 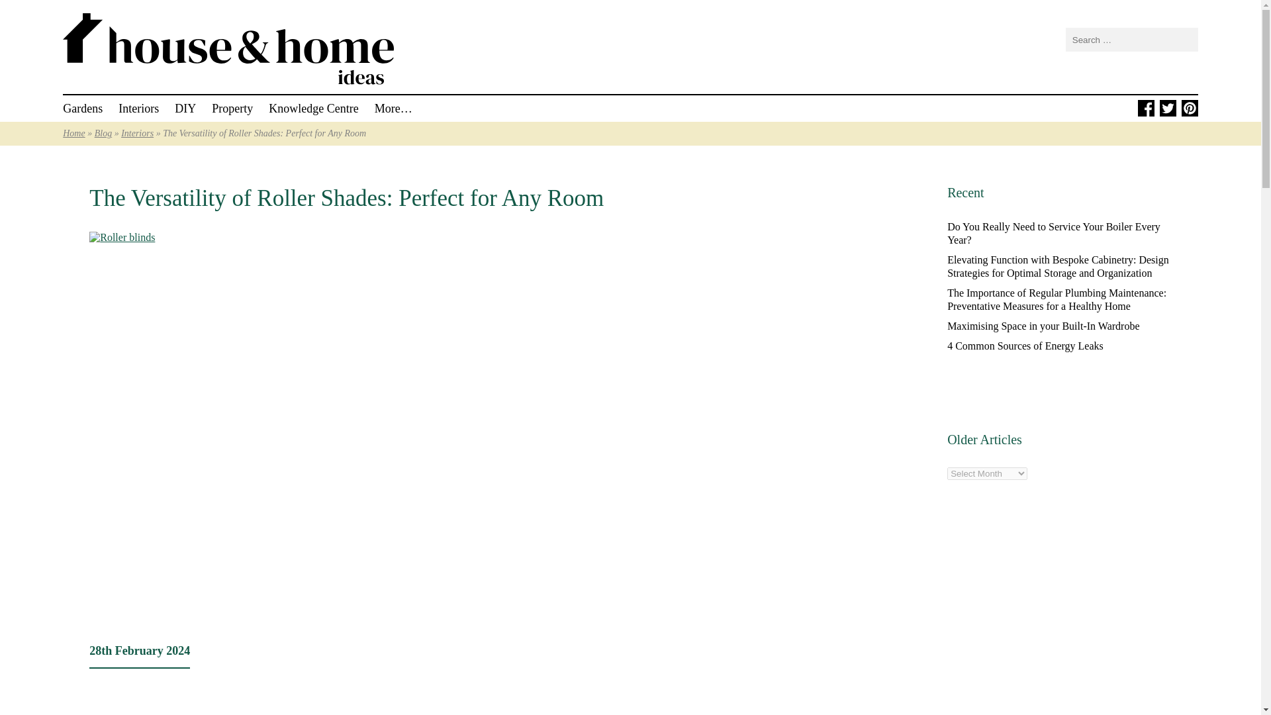 I want to click on Blog, so click(x=103, y=134).